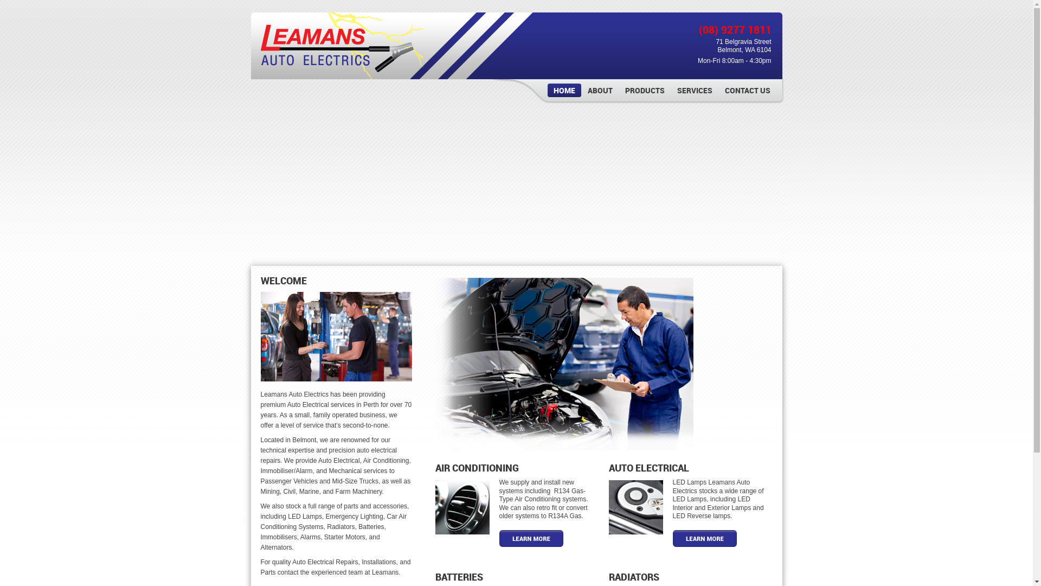 The height and width of the screenshot is (586, 1041). Describe the element at coordinates (564, 90) in the screenshot. I see `HOME` at that location.